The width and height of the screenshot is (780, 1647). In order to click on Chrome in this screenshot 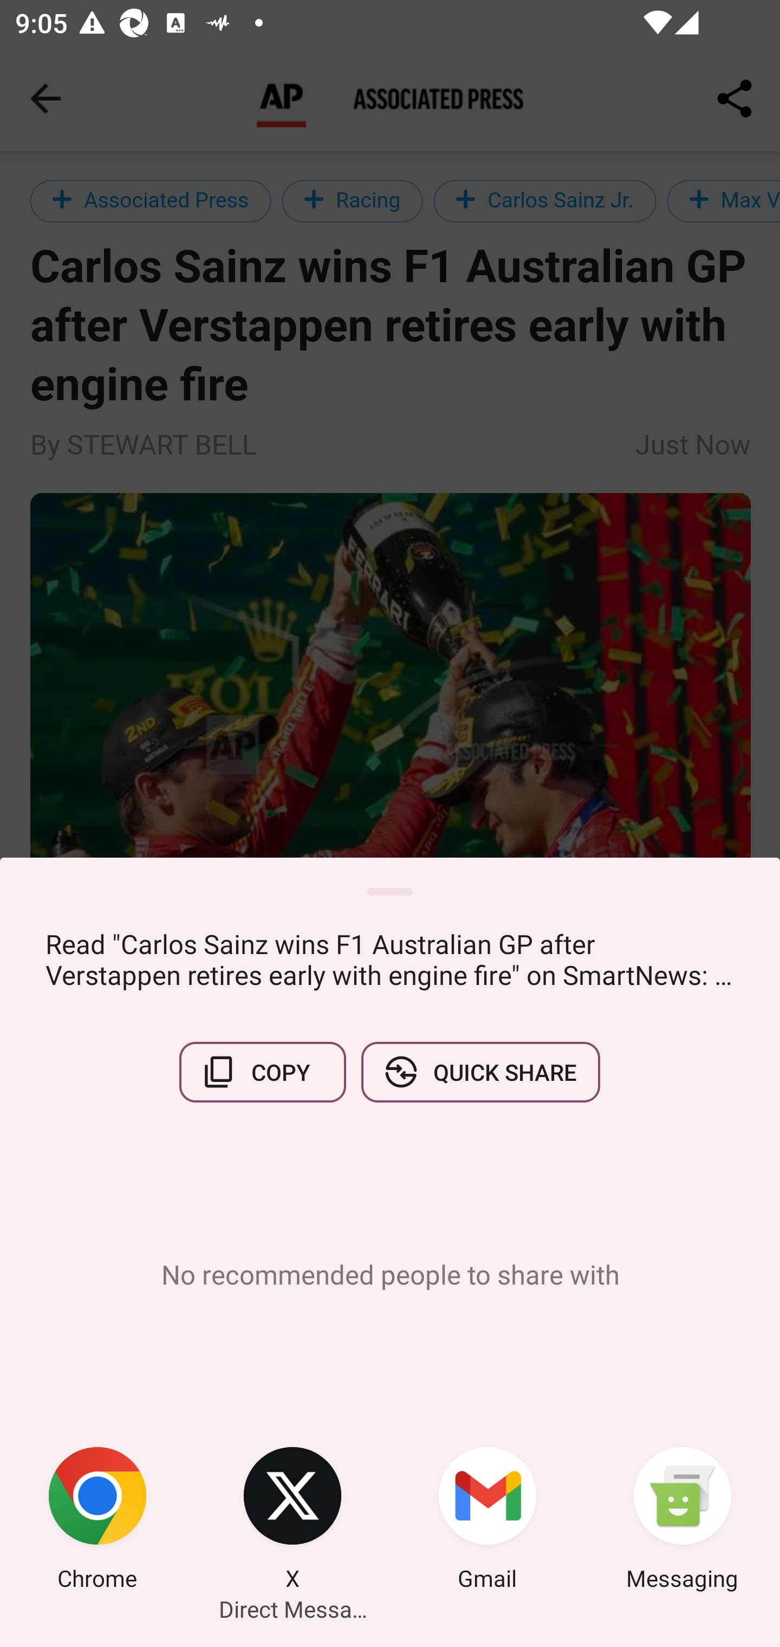, I will do `click(97, 1521)`.